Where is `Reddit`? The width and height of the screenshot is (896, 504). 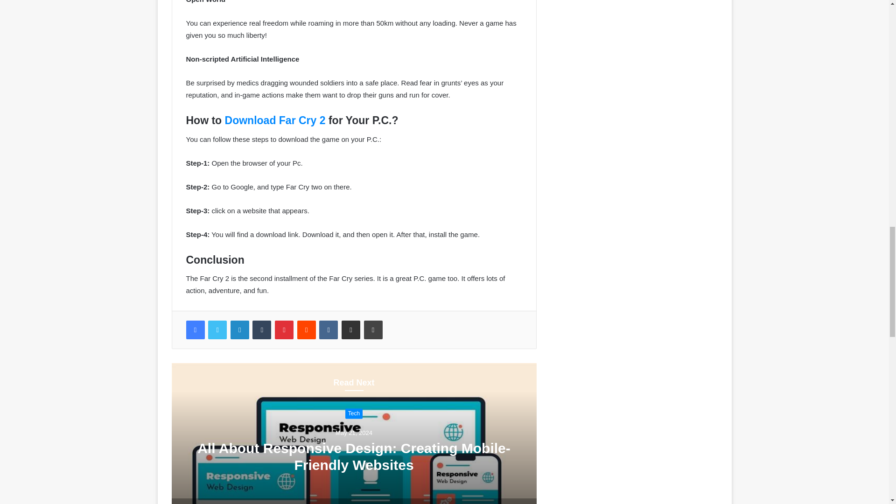
Reddit is located at coordinates (307, 329).